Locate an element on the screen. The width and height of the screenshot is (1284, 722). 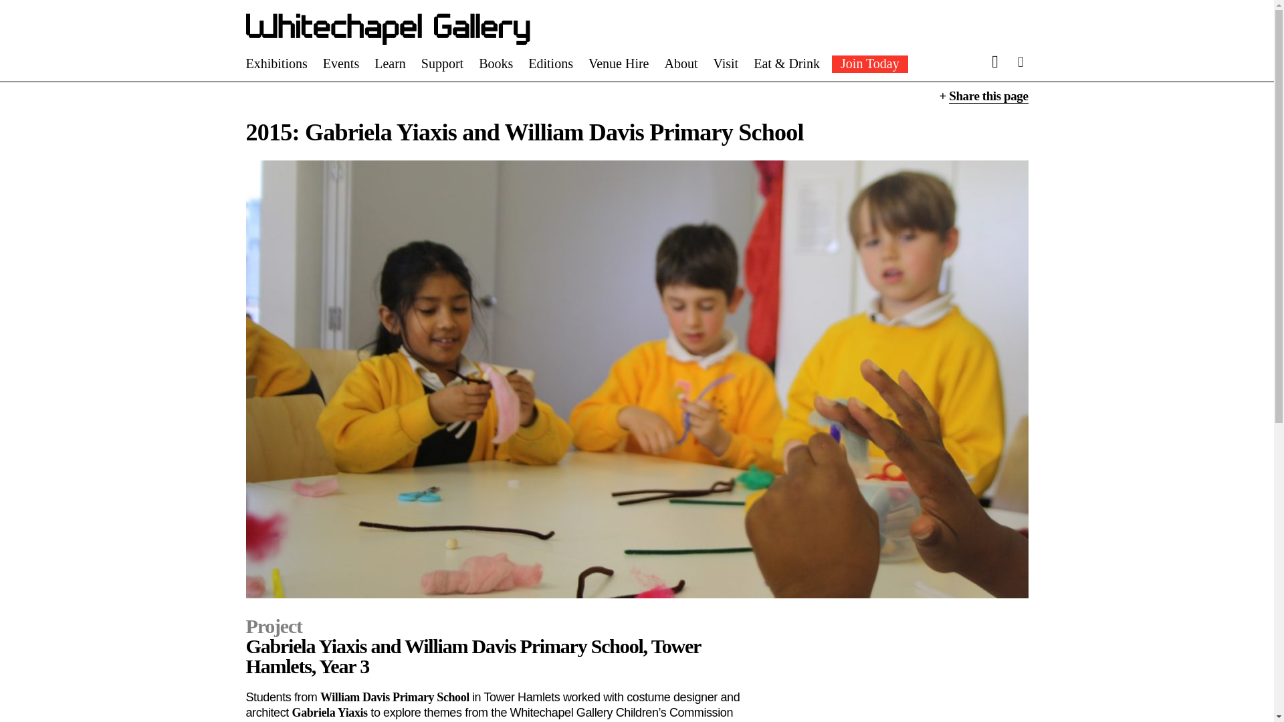
Search is located at coordinates (807, 39).